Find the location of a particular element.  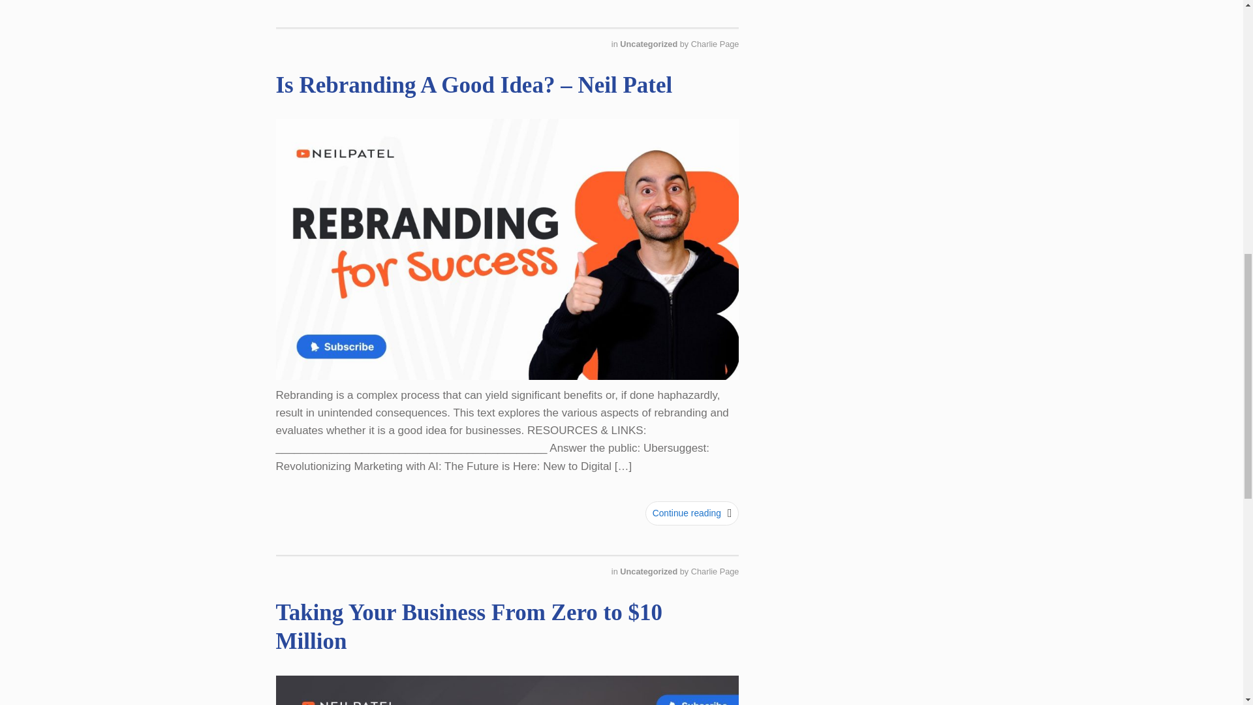

Uncategorized is located at coordinates (649, 44).